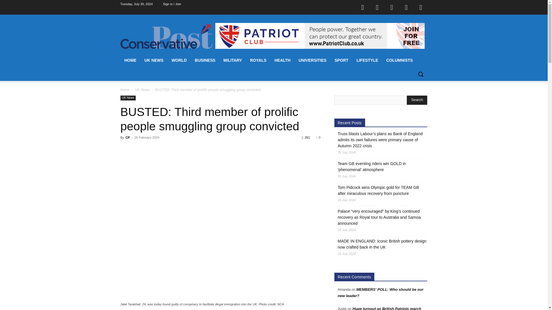 The width and height of the screenshot is (552, 310). Describe the element at coordinates (417, 100) in the screenshot. I see `Search` at that location.